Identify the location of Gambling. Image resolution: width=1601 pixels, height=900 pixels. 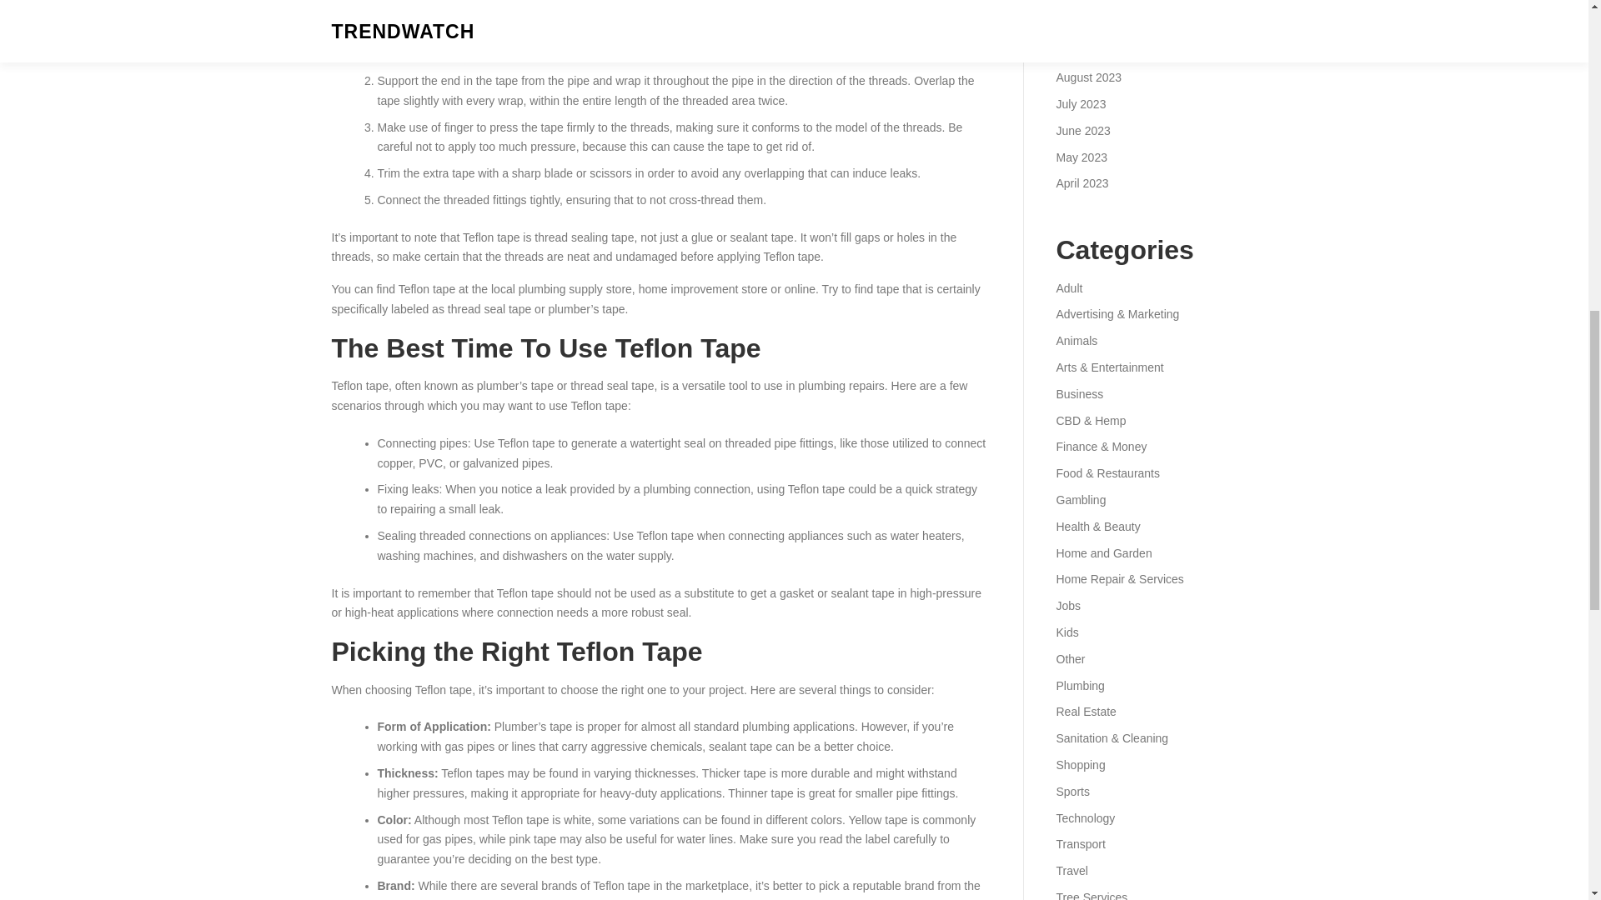
(1081, 500).